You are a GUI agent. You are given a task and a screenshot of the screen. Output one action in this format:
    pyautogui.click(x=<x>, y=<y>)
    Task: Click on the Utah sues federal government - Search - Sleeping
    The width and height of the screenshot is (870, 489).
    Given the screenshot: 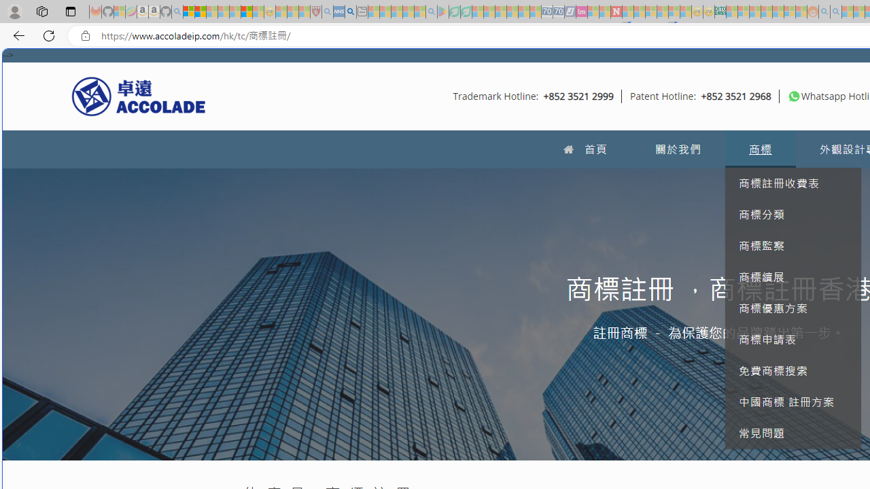 What is the action you would take?
    pyautogui.click(x=836, y=12)
    